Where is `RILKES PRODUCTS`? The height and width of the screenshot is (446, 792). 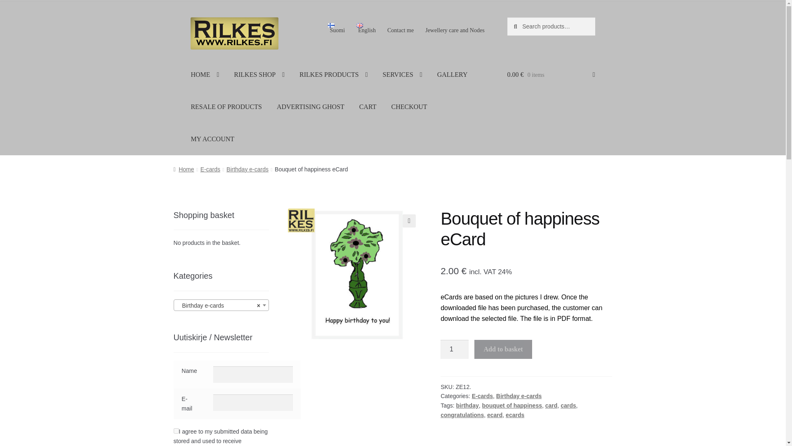
RILKES PRODUCTS is located at coordinates (333, 74).